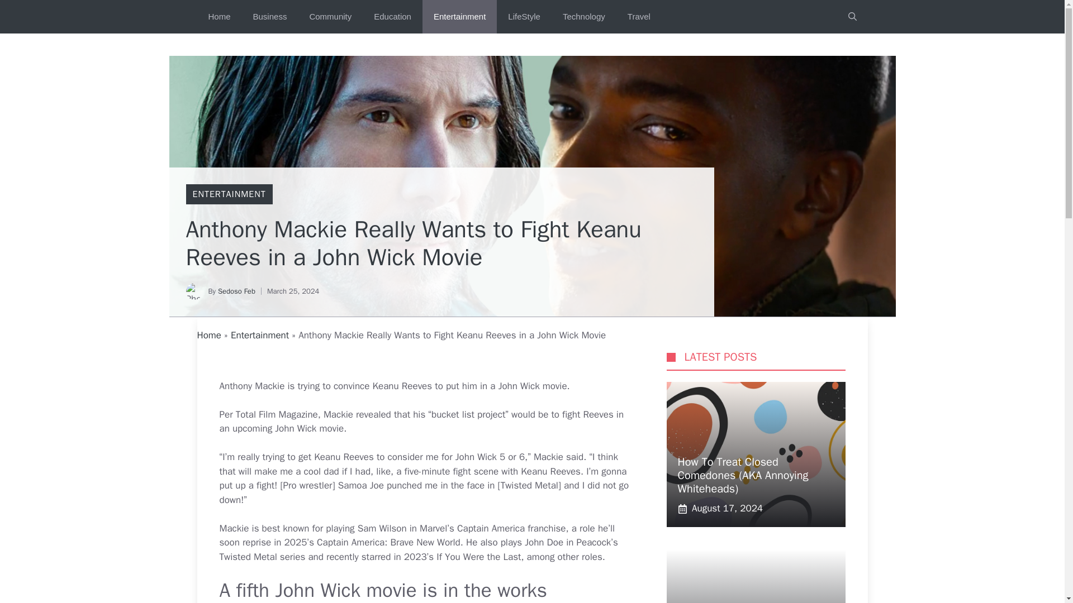 The image size is (1073, 603). What do you see at coordinates (459, 17) in the screenshot?
I see `Entertainment` at bounding box center [459, 17].